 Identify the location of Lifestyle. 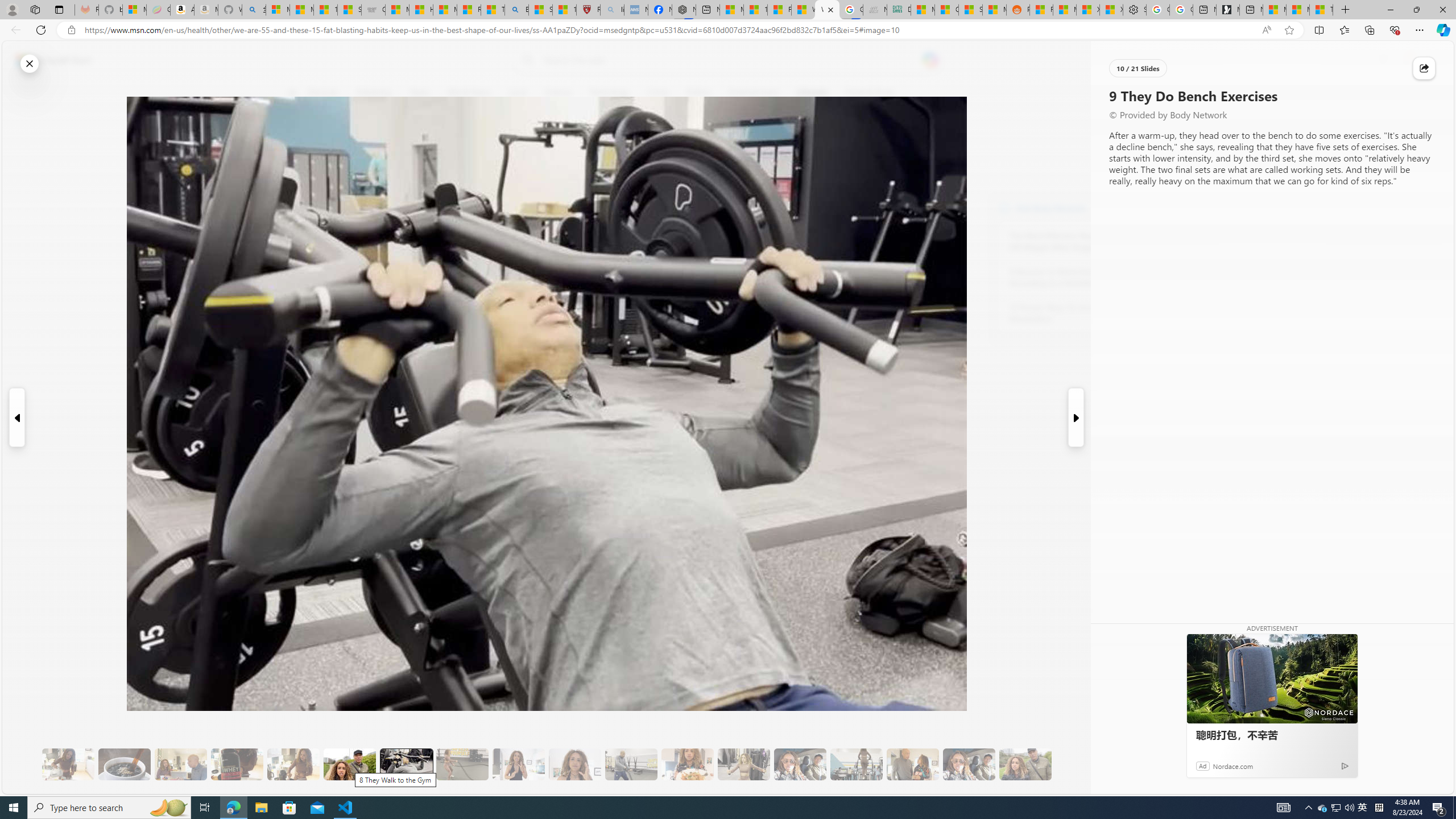
(812, 93).